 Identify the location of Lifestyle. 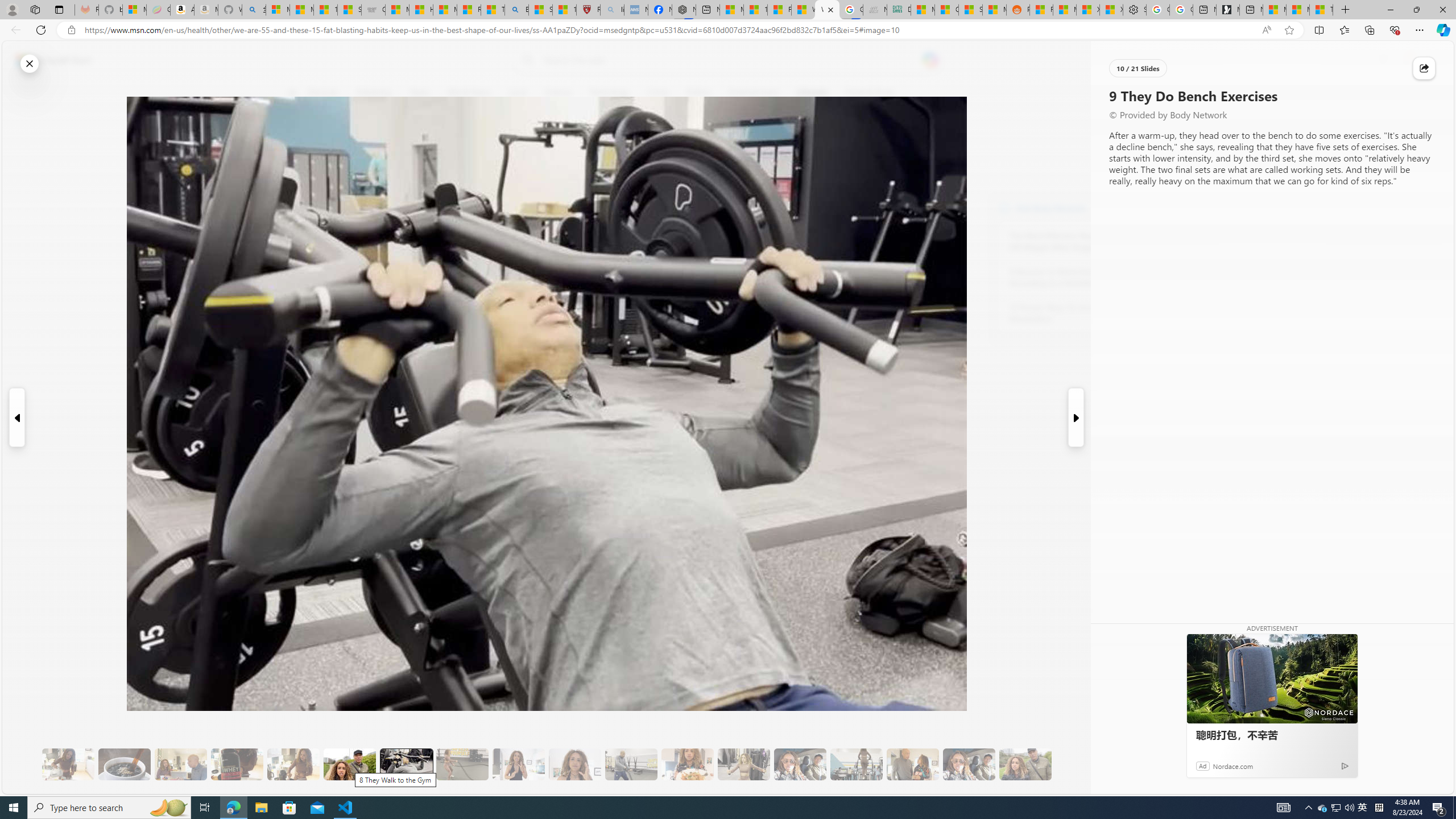
(812, 93).